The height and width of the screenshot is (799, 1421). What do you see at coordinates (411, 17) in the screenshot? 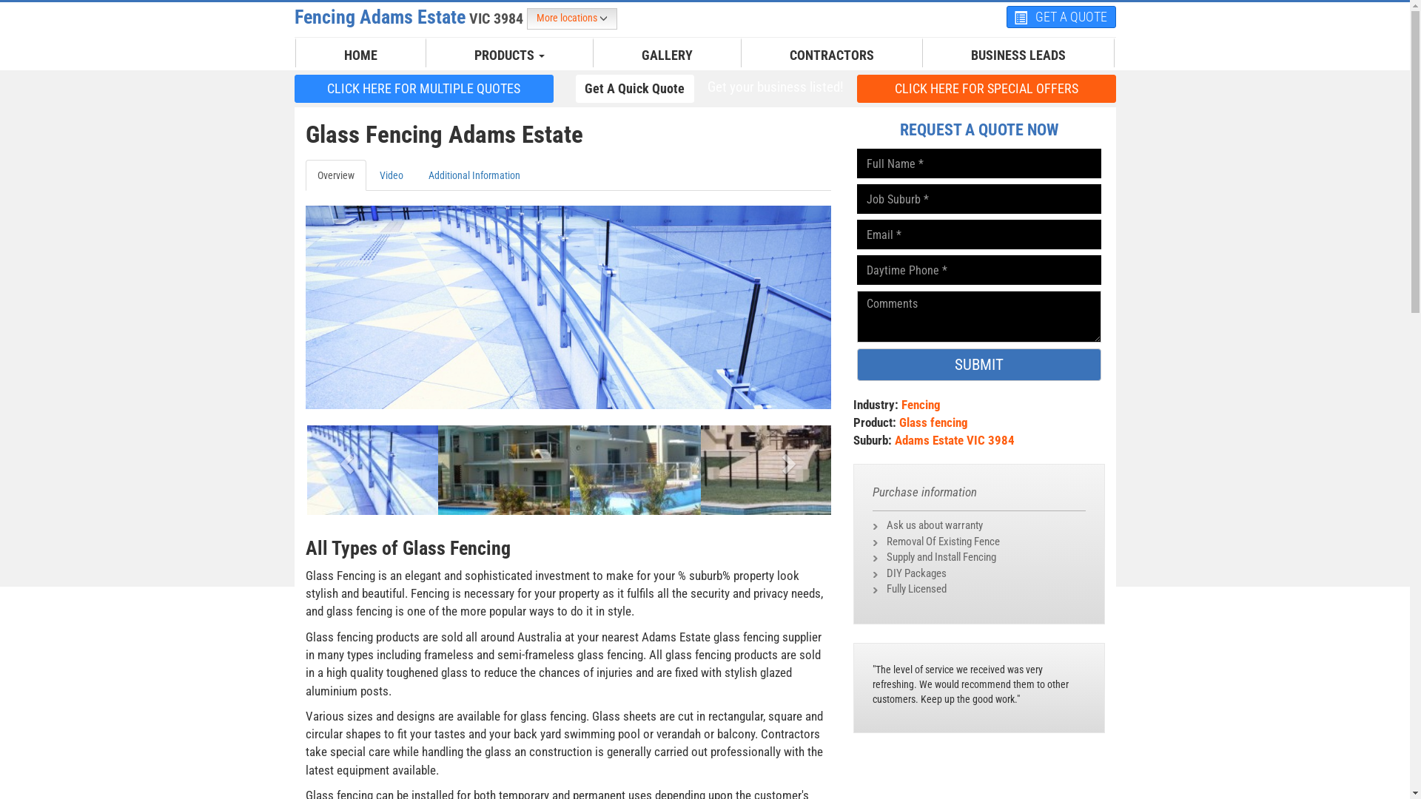
I see `Fencing Adams Estate VIC 3984` at bounding box center [411, 17].